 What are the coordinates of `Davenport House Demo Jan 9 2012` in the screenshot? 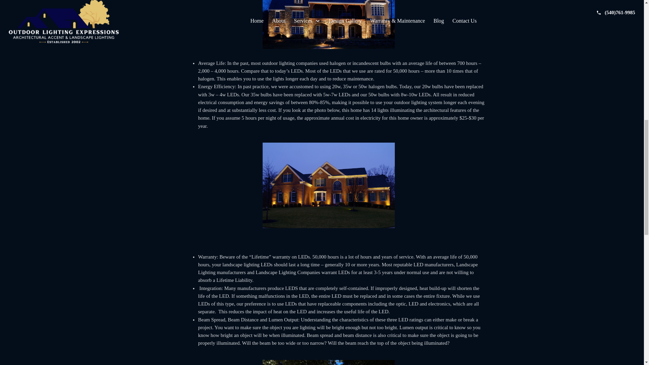 It's located at (329, 24).